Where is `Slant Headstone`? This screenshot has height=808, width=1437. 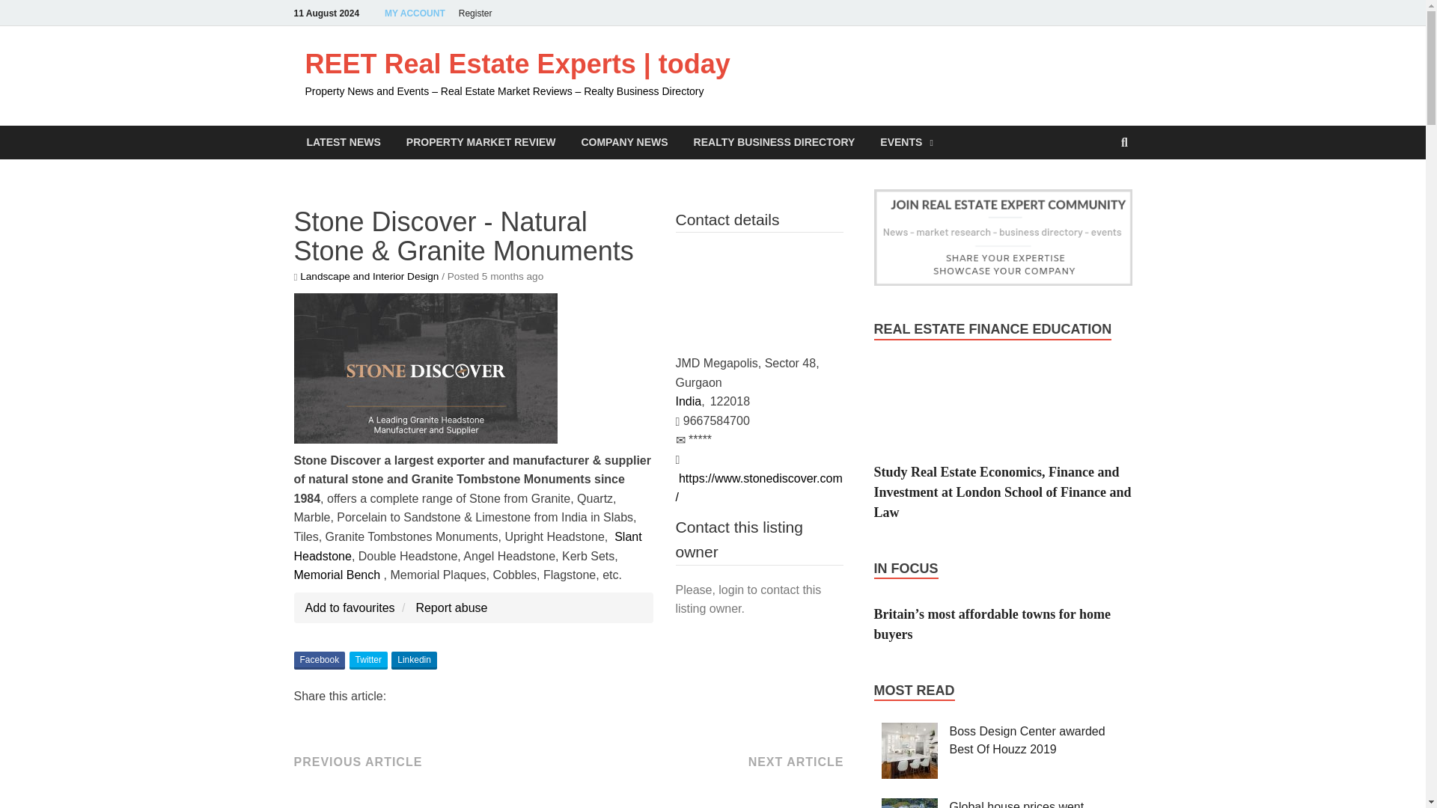 Slant Headstone is located at coordinates (467, 546).